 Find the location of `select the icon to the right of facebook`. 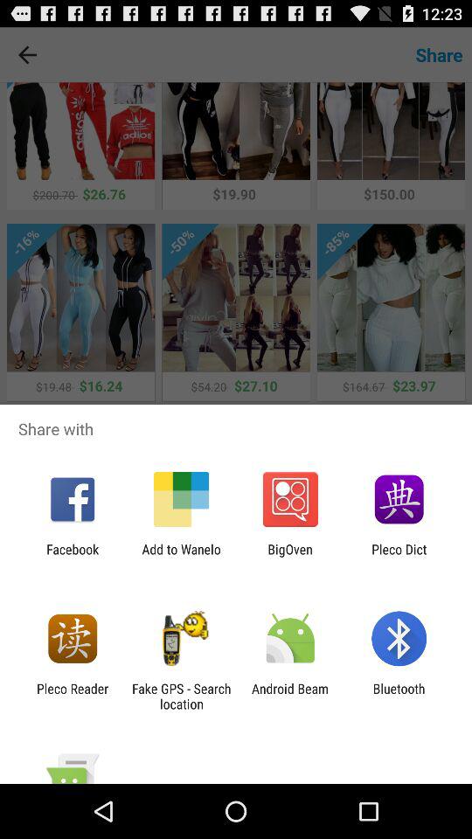

select the icon to the right of facebook is located at coordinates (181, 557).